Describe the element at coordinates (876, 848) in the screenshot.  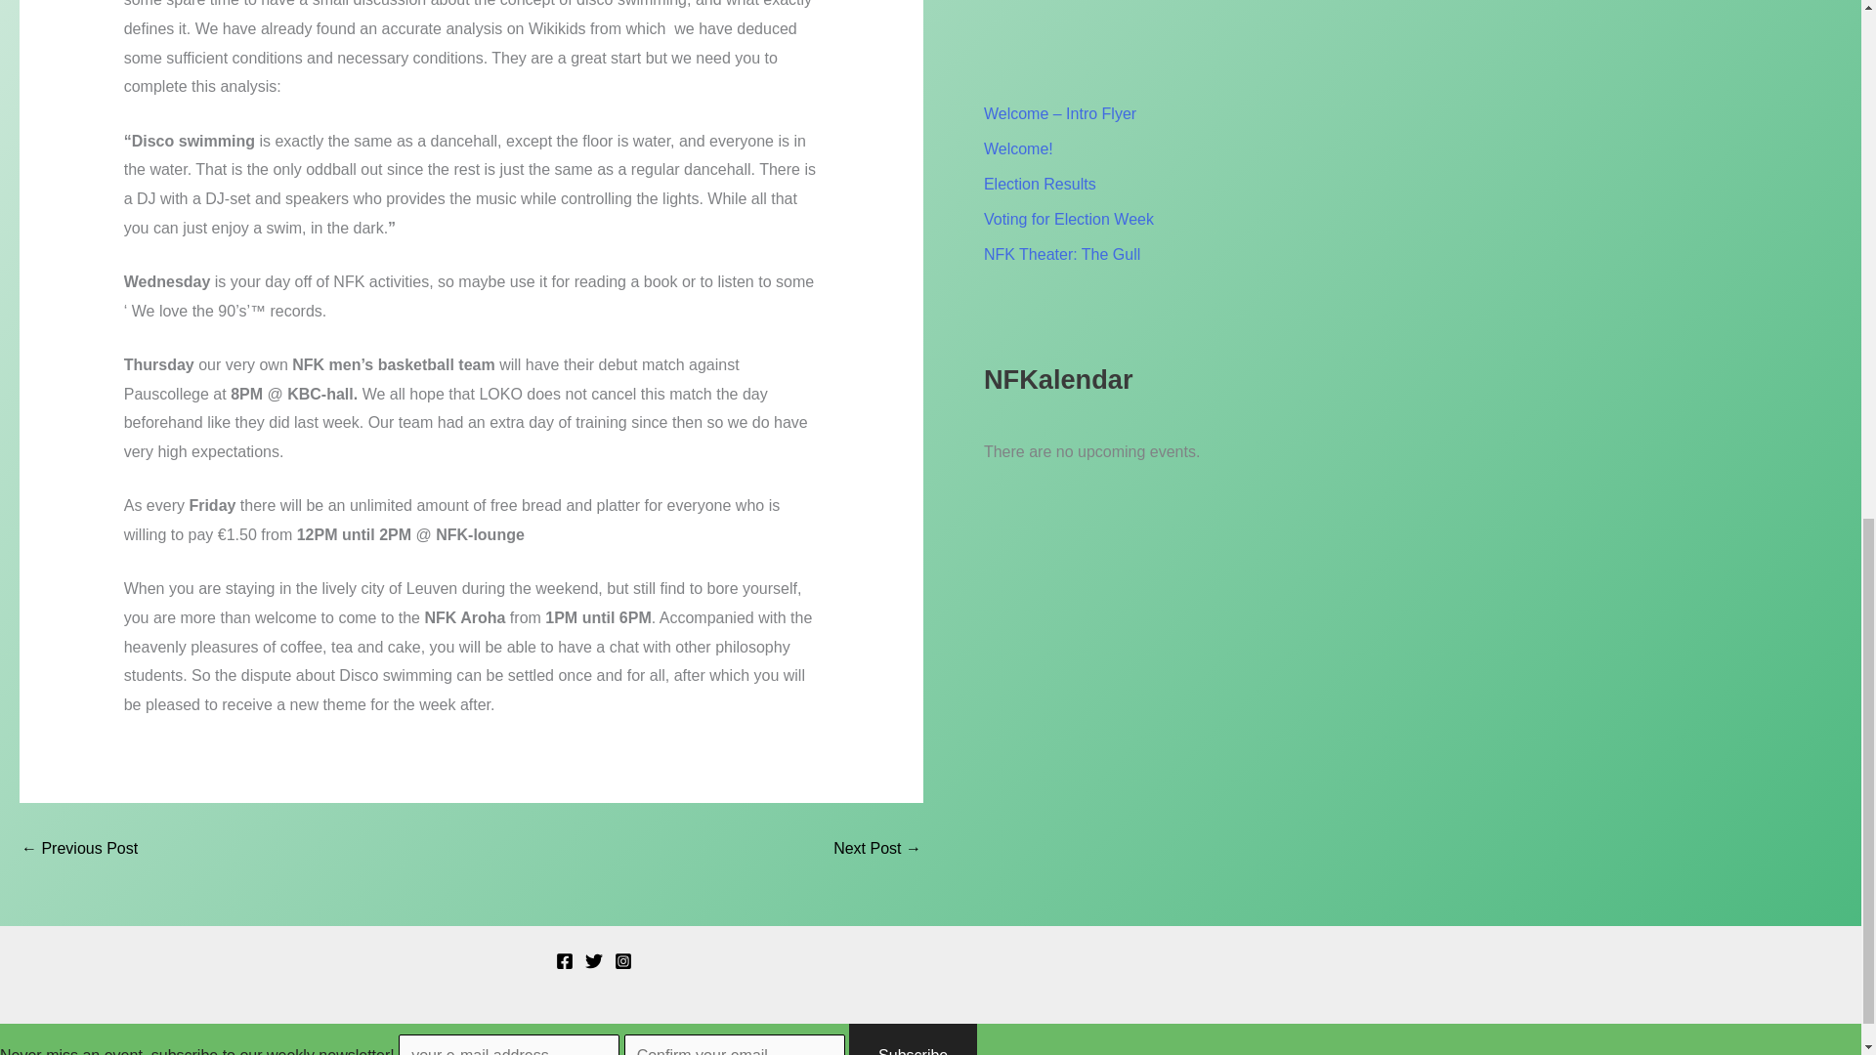
I see `Wegwijzer 13-11-2017` at that location.